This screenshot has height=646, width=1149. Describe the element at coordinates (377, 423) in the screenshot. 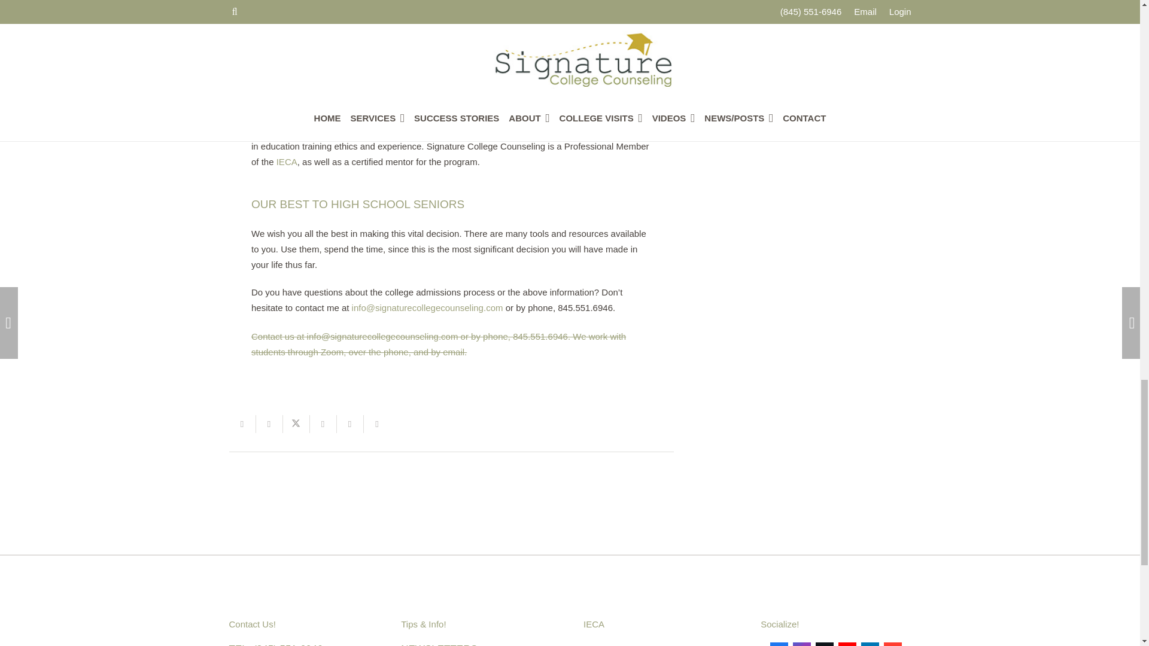

I see `Share this` at that location.